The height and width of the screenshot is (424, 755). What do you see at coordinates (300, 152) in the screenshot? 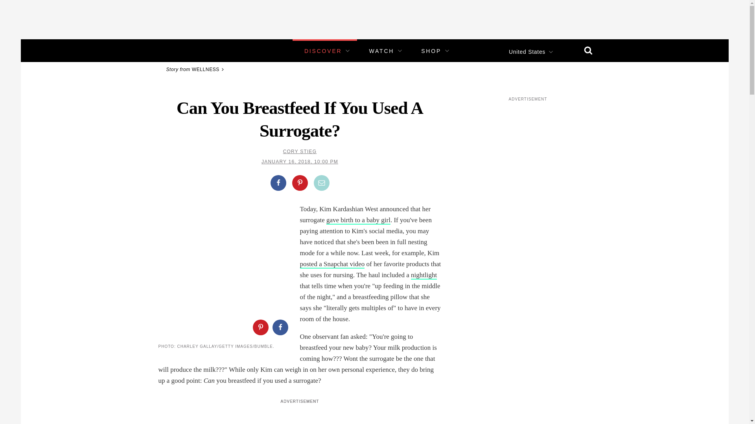
I see `CORY STIEG` at bounding box center [300, 152].